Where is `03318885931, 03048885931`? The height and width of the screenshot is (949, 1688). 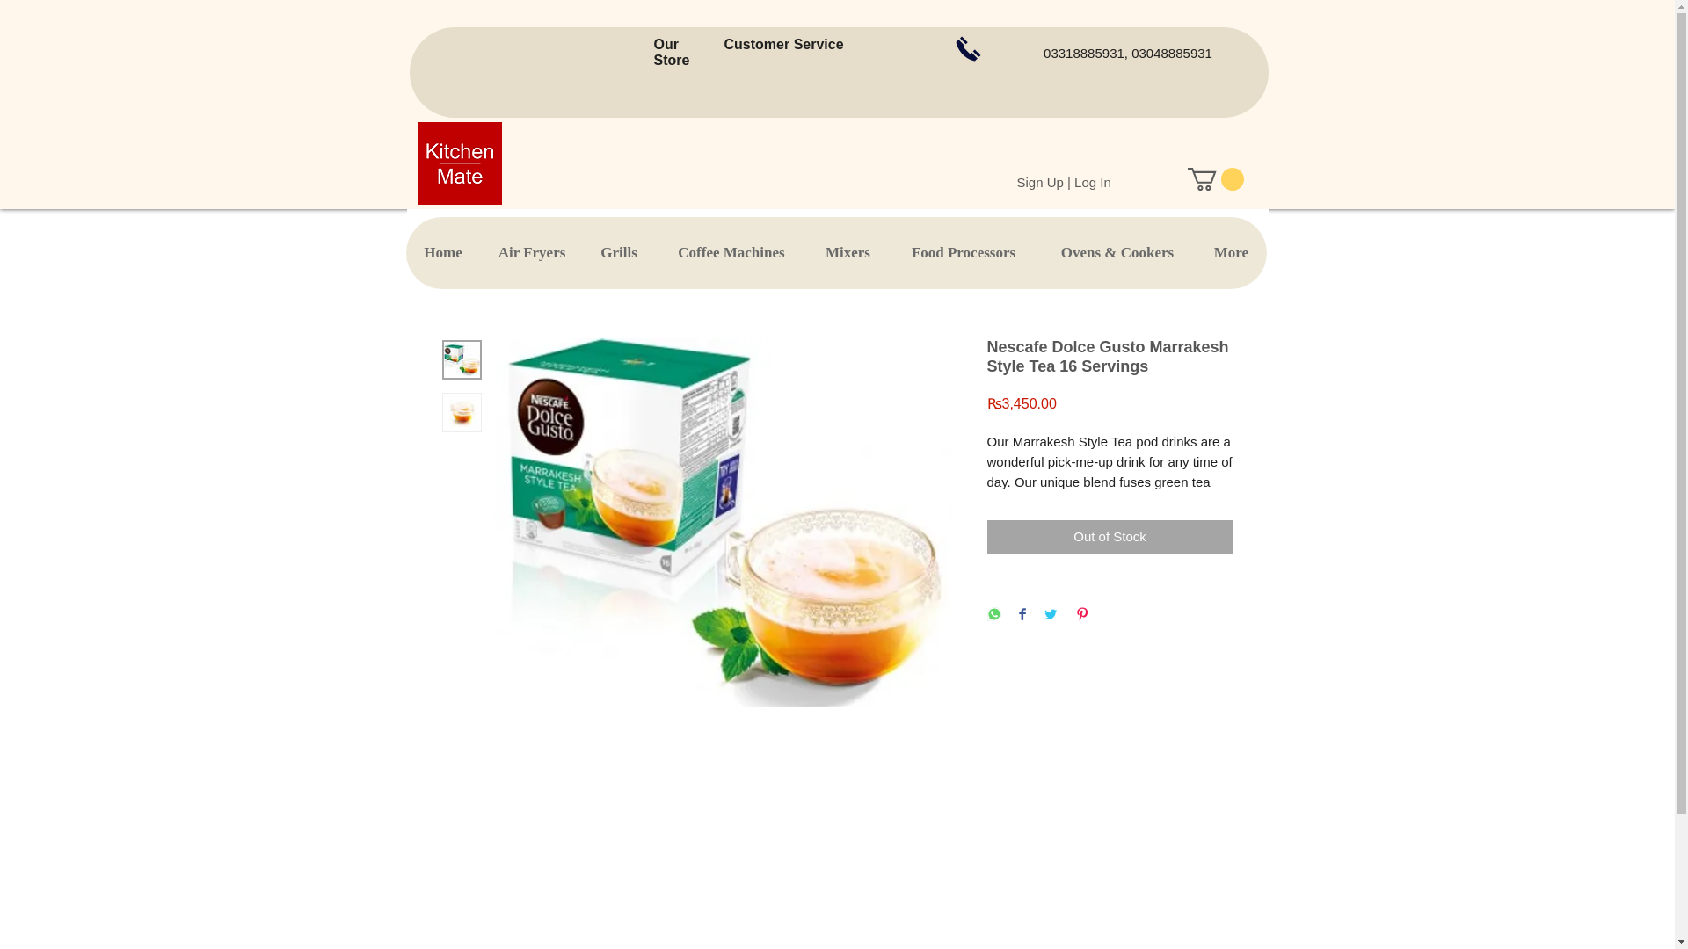
03318885931, 03048885931 is located at coordinates (1128, 53).